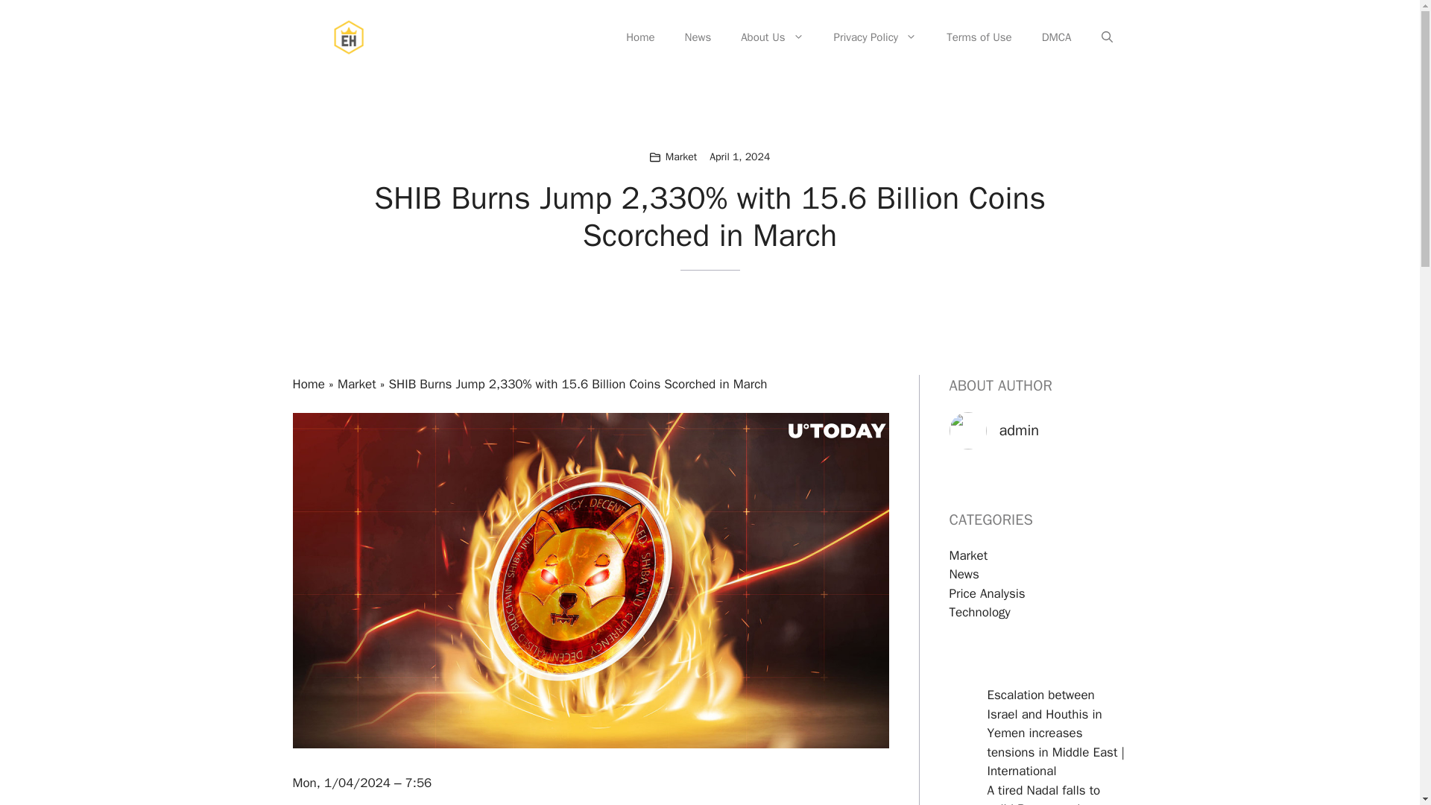  Describe the element at coordinates (772, 37) in the screenshot. I see `About Us` at that location.